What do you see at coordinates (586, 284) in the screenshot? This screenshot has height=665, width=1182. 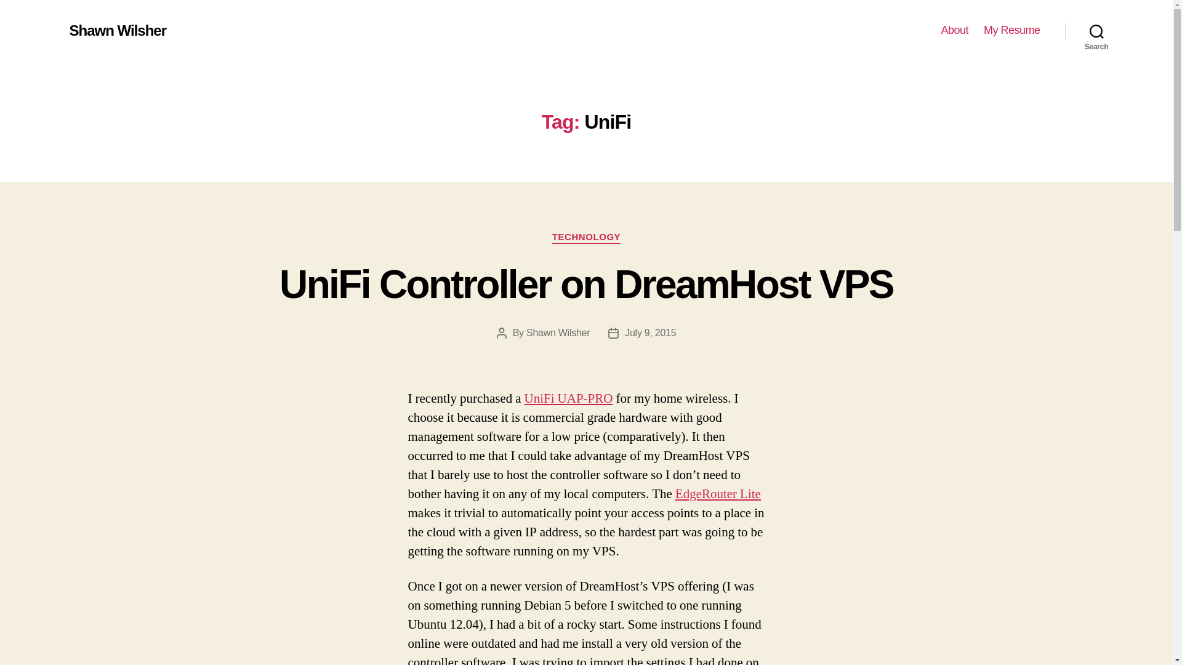 I see `UniFi Controller on DreamHost VPS` at bounding box center [586, 284].